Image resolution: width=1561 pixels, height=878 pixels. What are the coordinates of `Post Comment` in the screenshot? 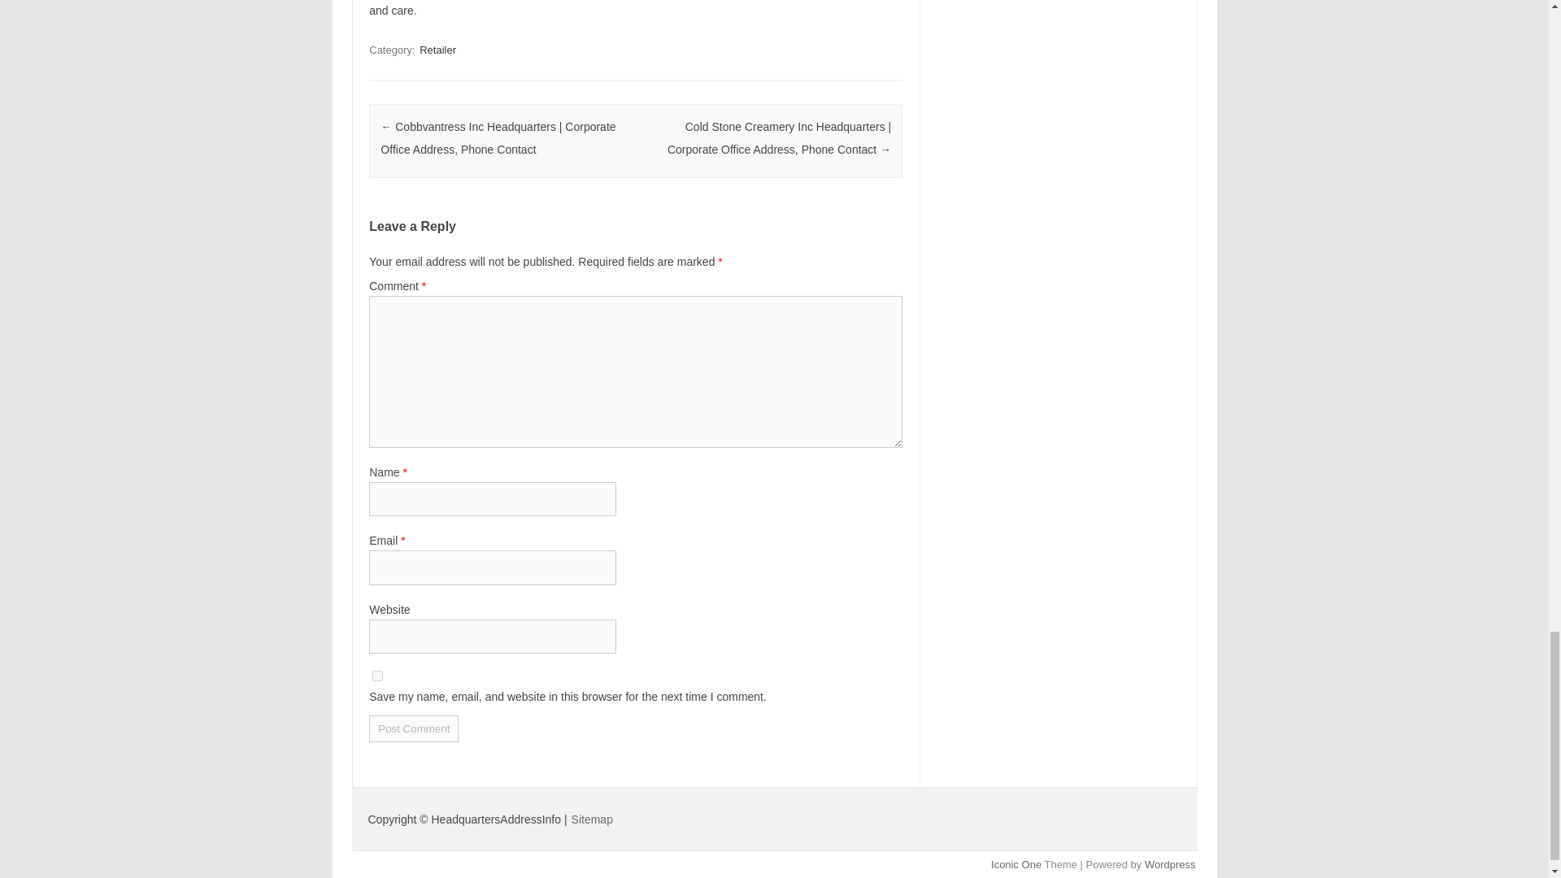 It's located at (413, 728).